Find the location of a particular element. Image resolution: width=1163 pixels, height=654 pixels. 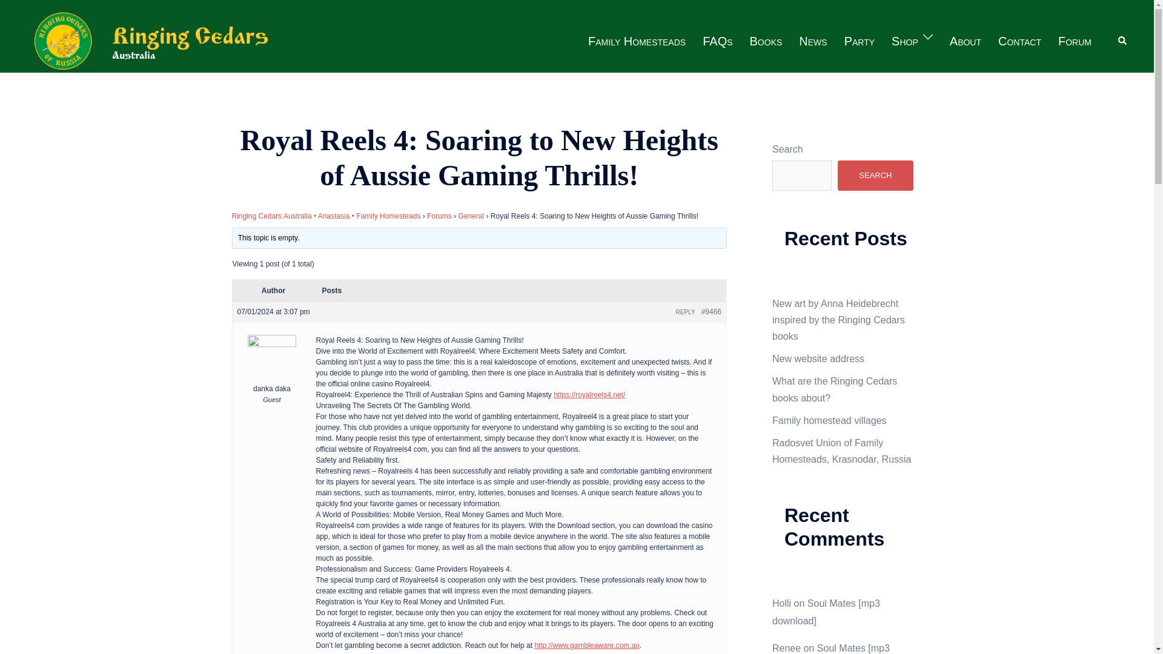

About is located at coordinates (966, 41).